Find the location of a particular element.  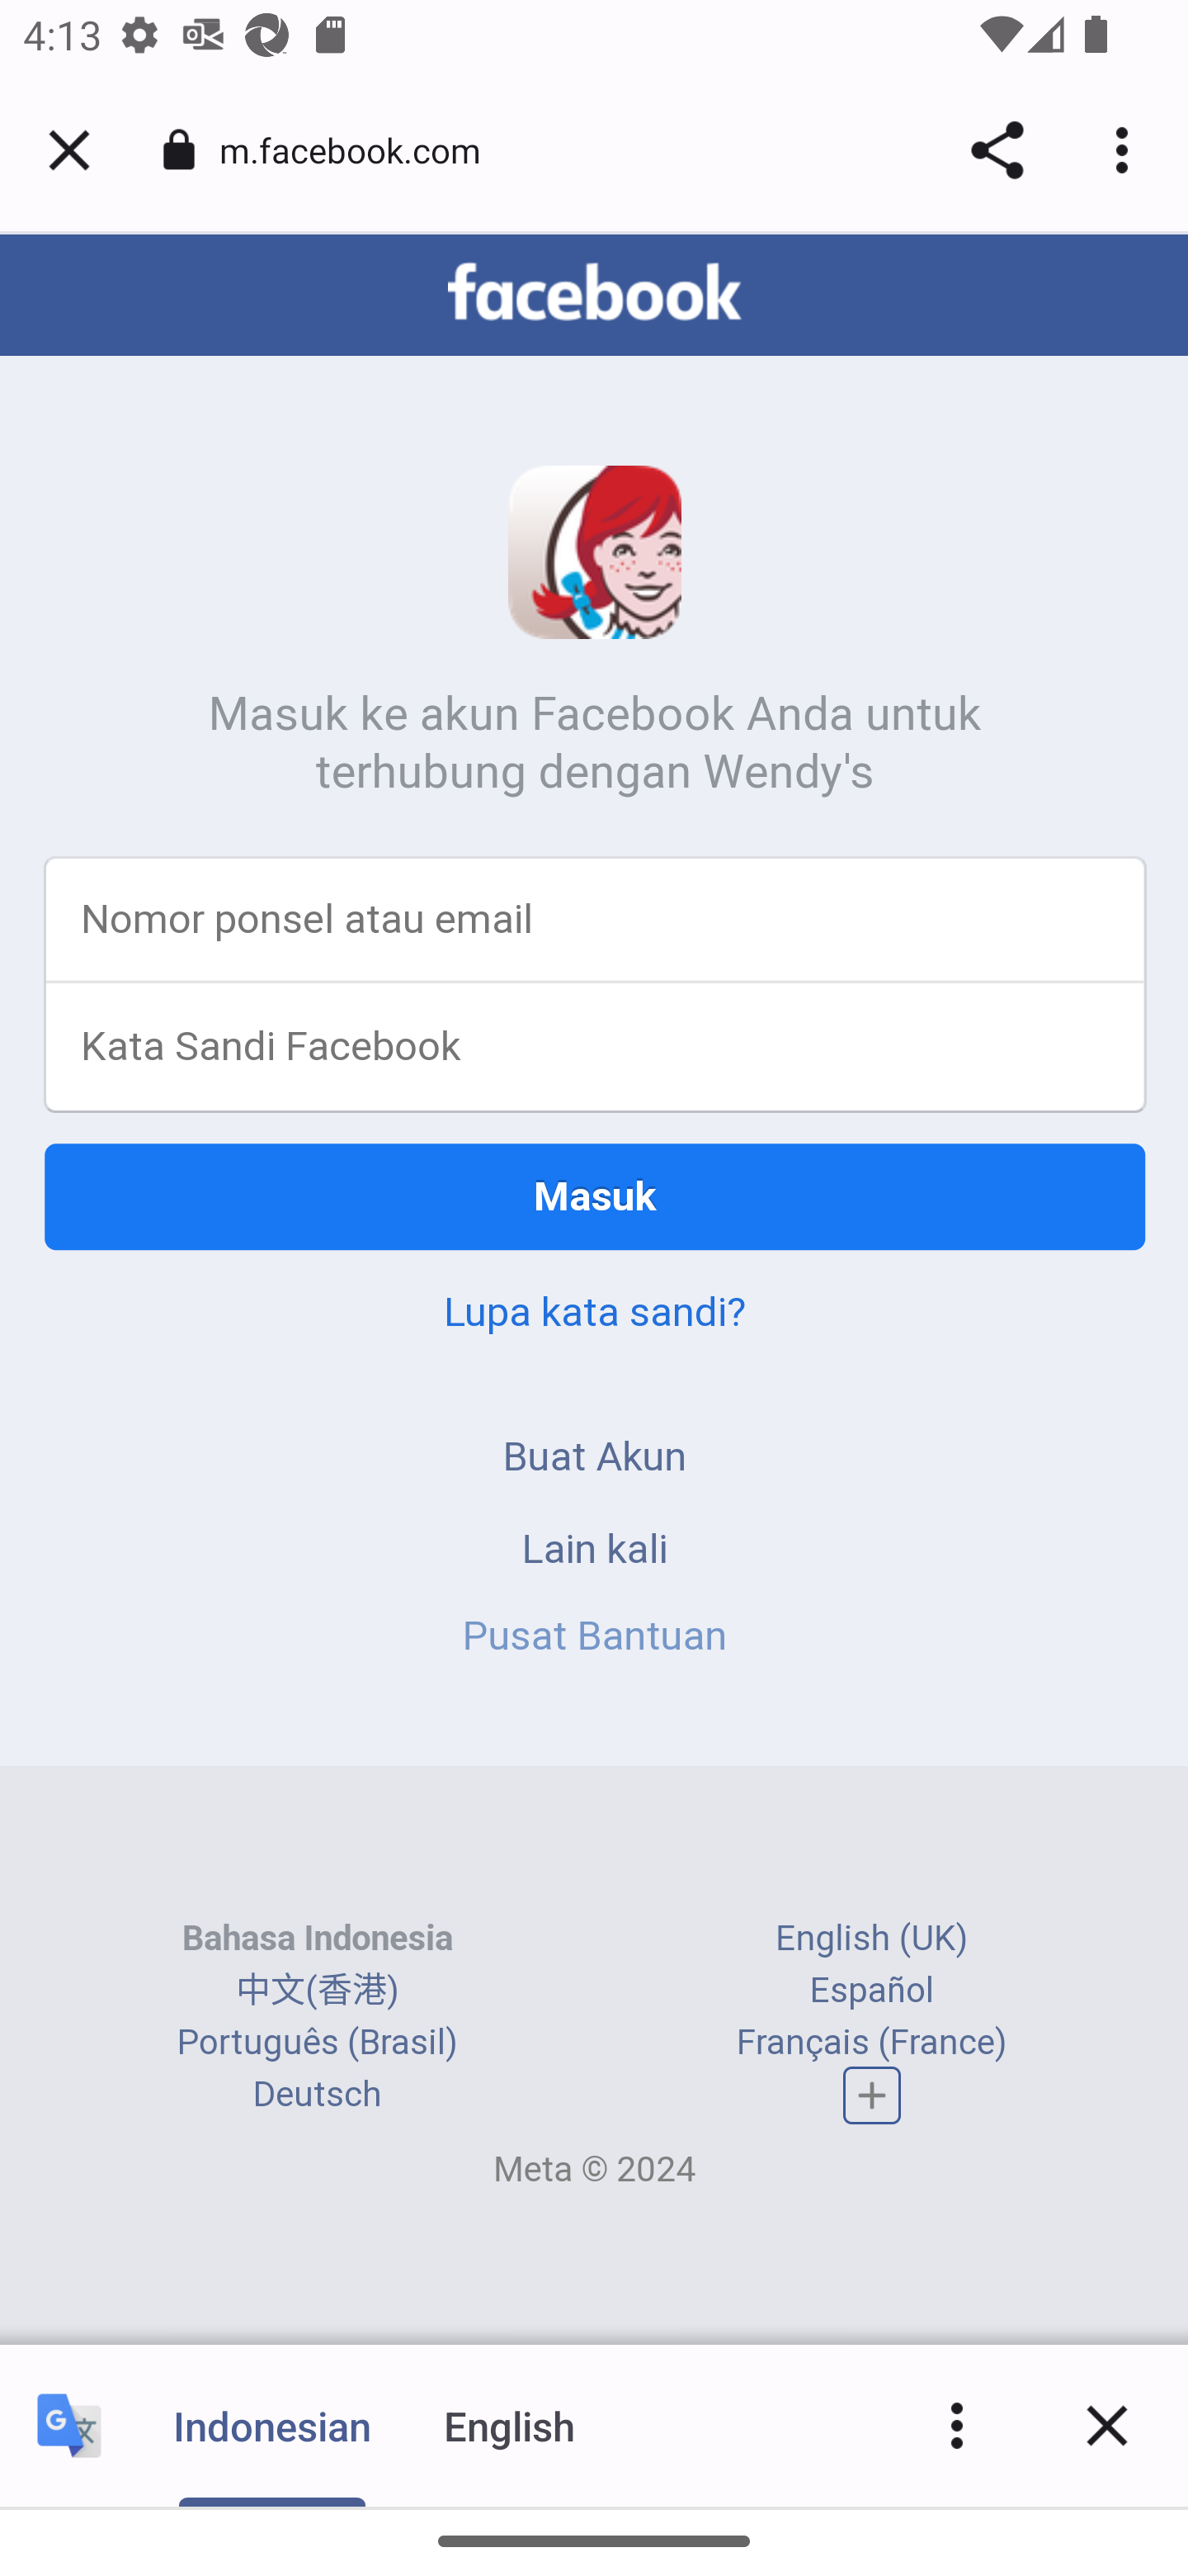

Close tab is located at coordinates (69, 150).